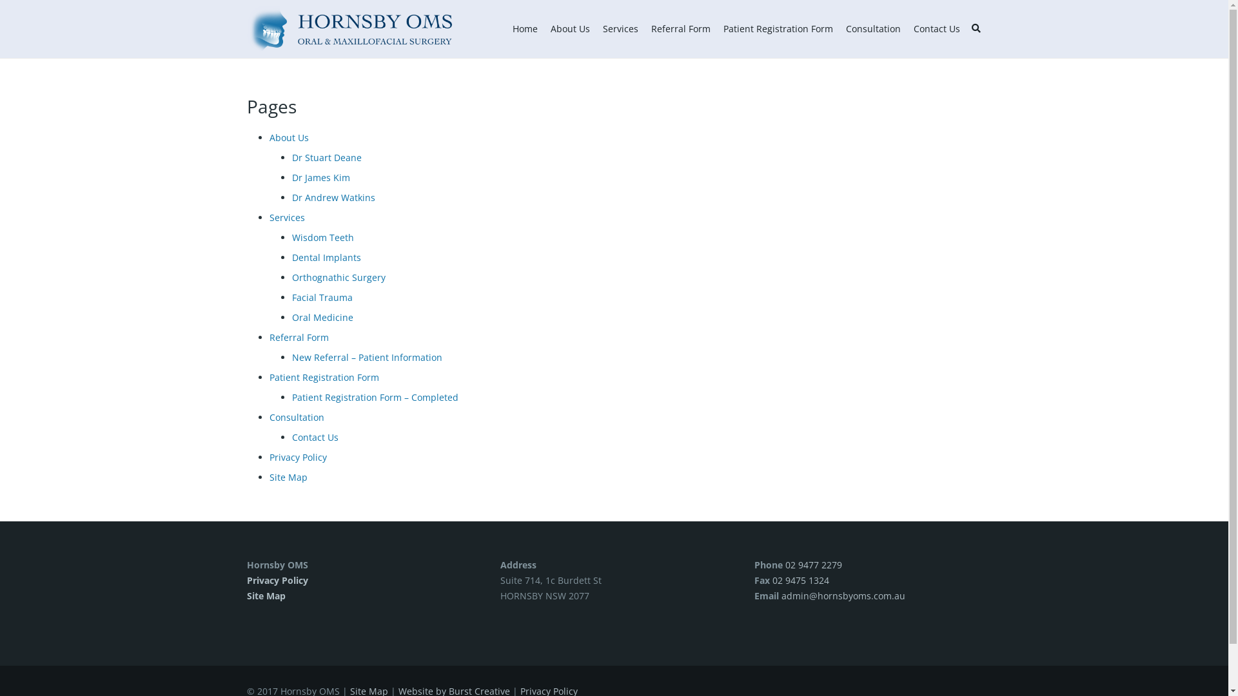  Describe the element at coordinates (326, 258) in the screenshot. I see `Dental Implants` at that location.